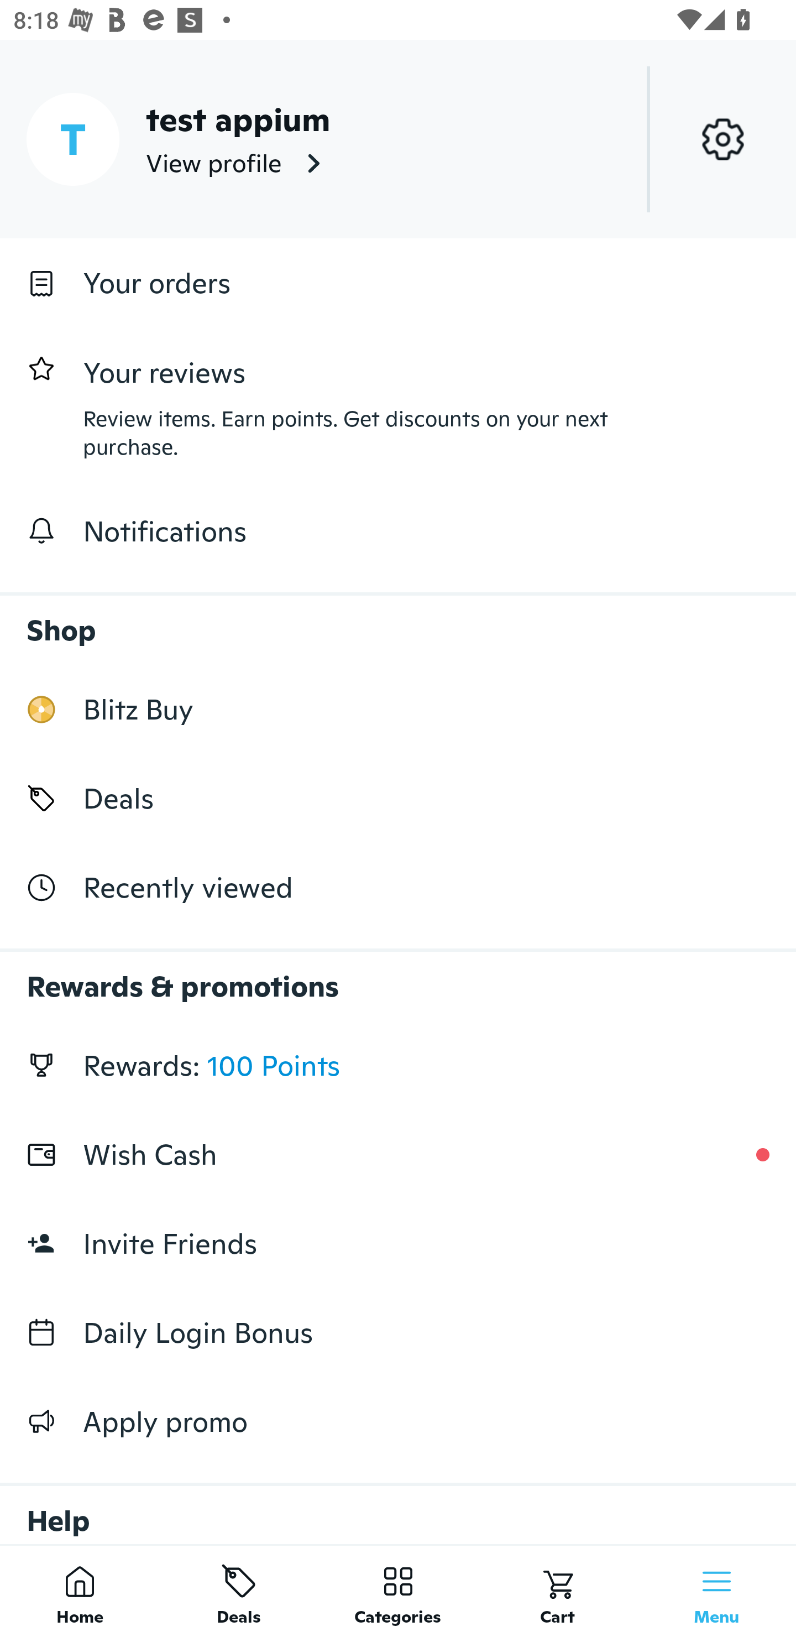  What do you see at coordinates (398, 797) in the screenshot?
I see `Deals` at bounding box center [398, 797].